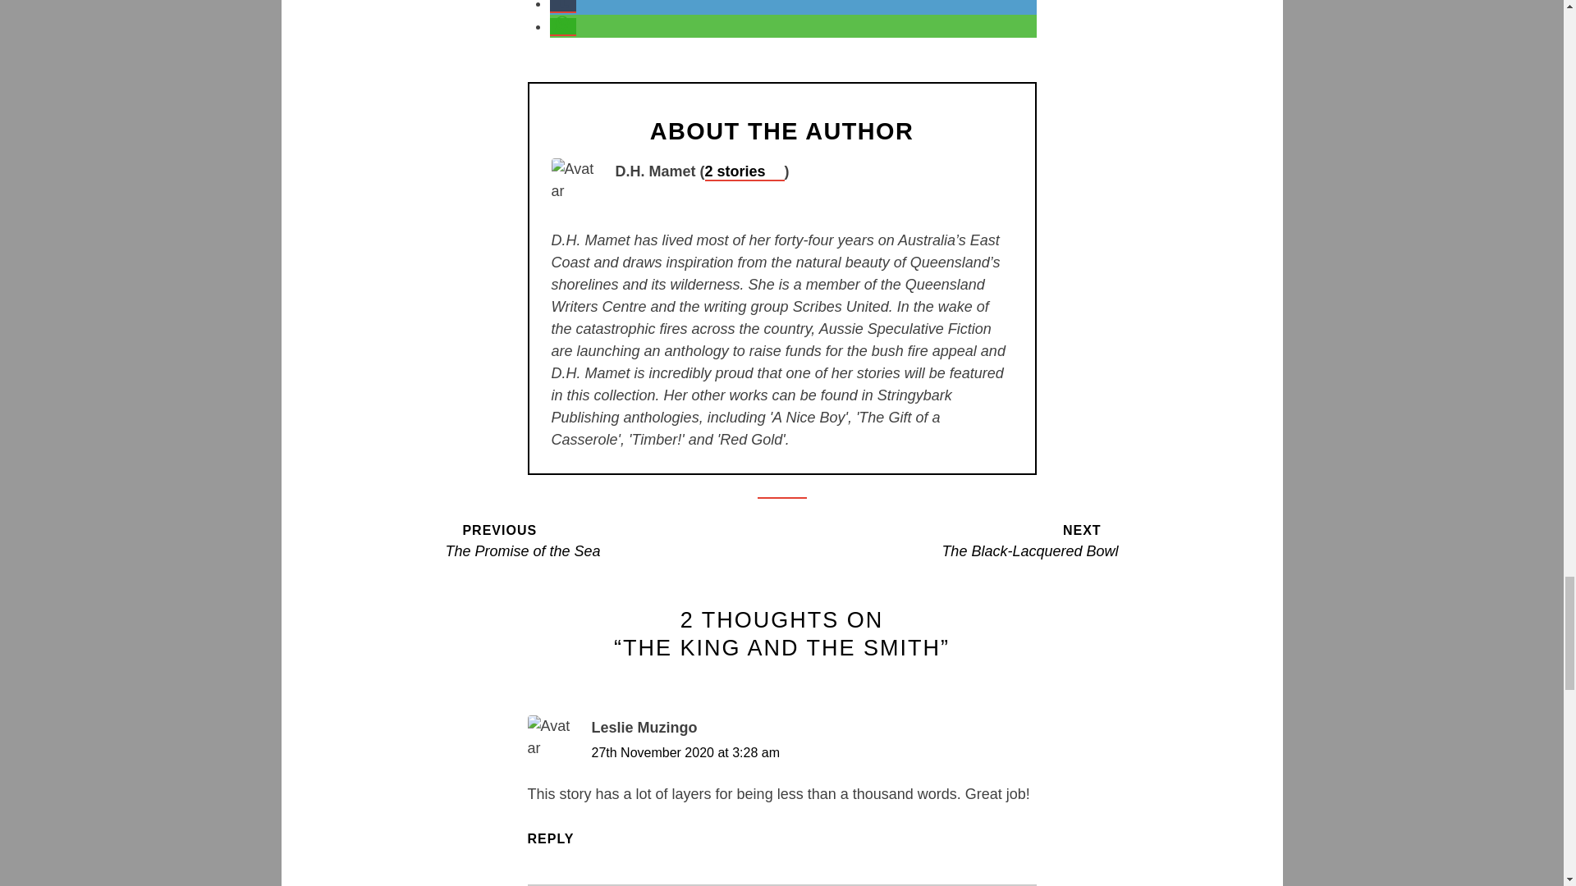 This screenshot has width=1576, height=886. I want to click on 2 stories, so click(563, 7).